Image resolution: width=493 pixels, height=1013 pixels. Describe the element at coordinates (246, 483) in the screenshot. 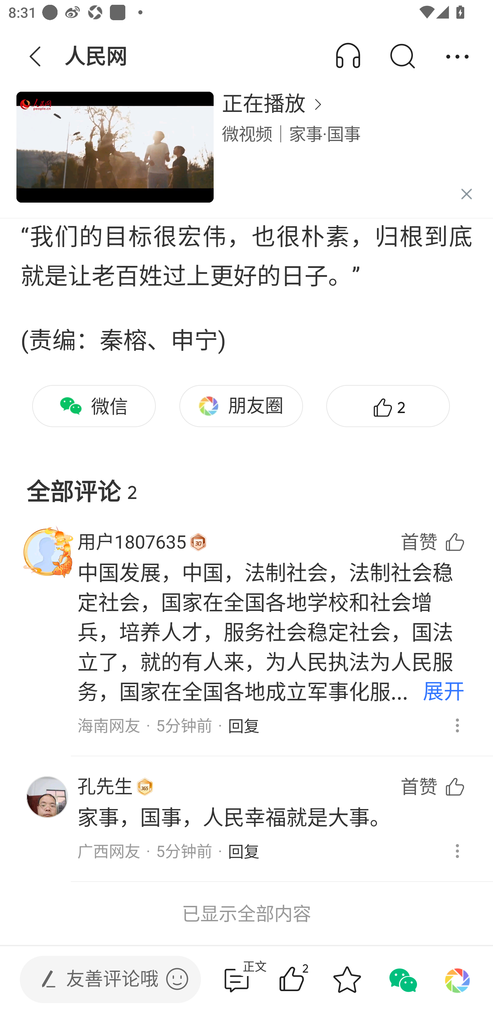

I see `全部评论 2` at that location.